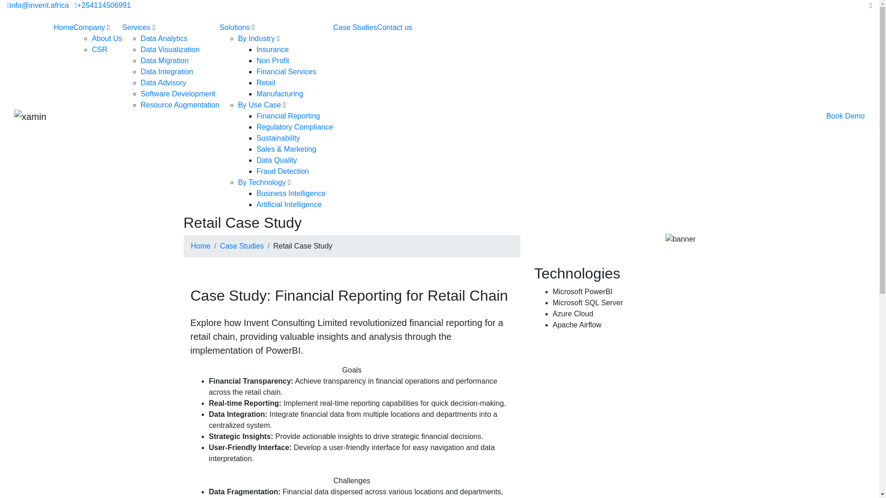  What do you see at coordinates (242, 246) in the screenshot?
I see `Case Studies` at bounding box center [242, 246].